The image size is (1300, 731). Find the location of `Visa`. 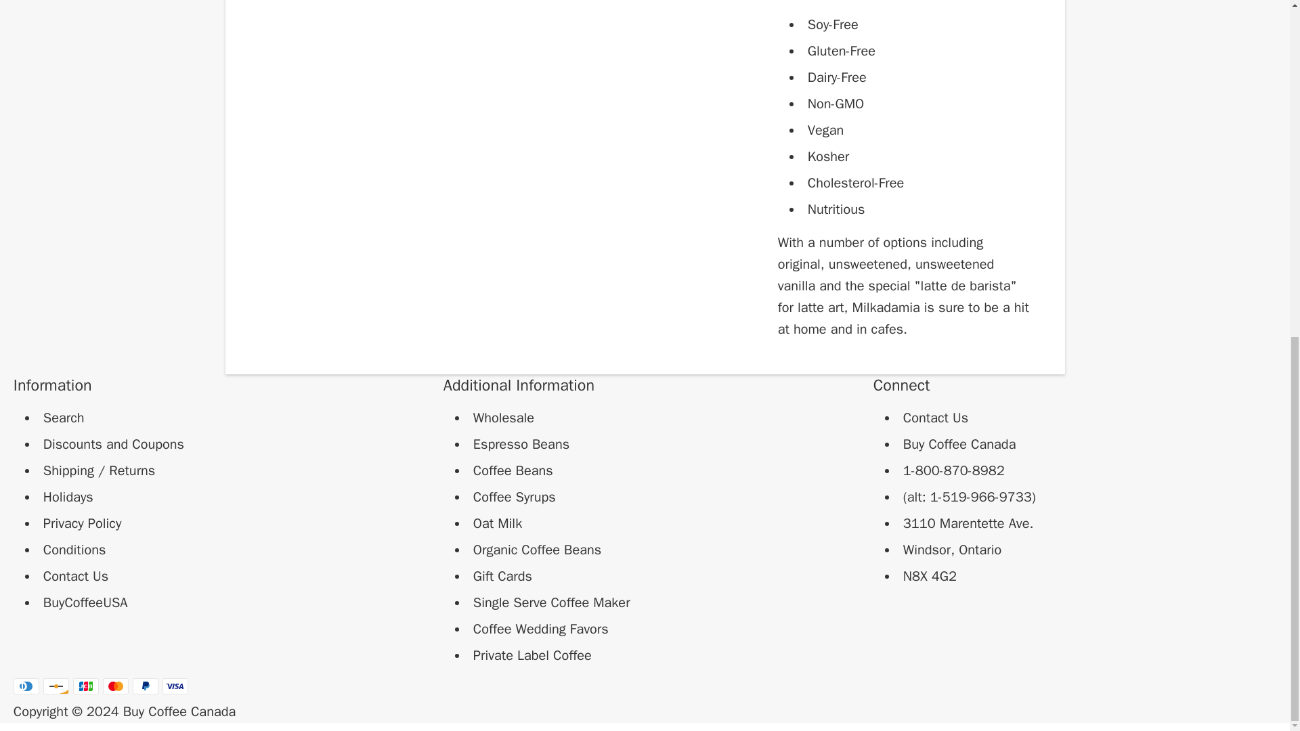

Visa is located at coordinates (175, 686).